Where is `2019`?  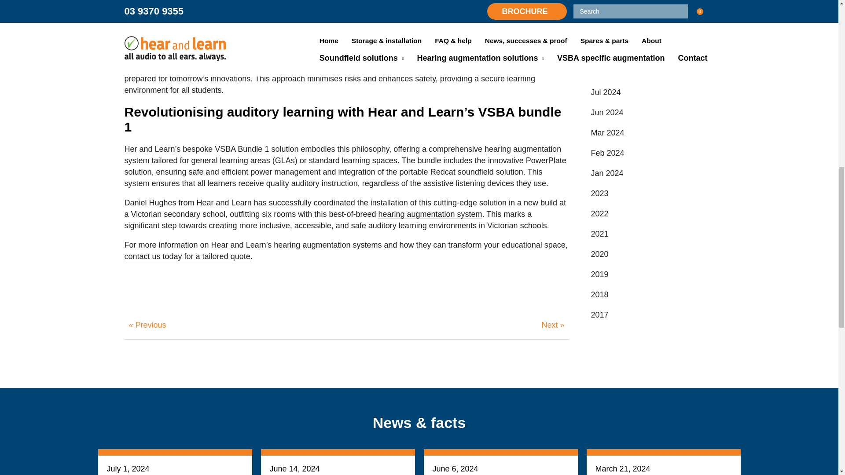
2019 is located at coordinates (652, 163).